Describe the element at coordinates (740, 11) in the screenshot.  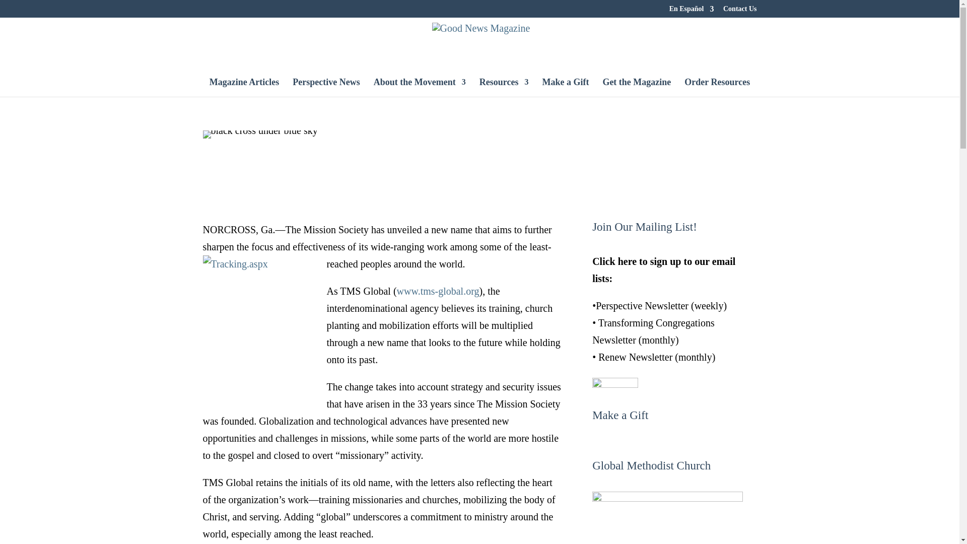
I see `Contact Us` at that location.